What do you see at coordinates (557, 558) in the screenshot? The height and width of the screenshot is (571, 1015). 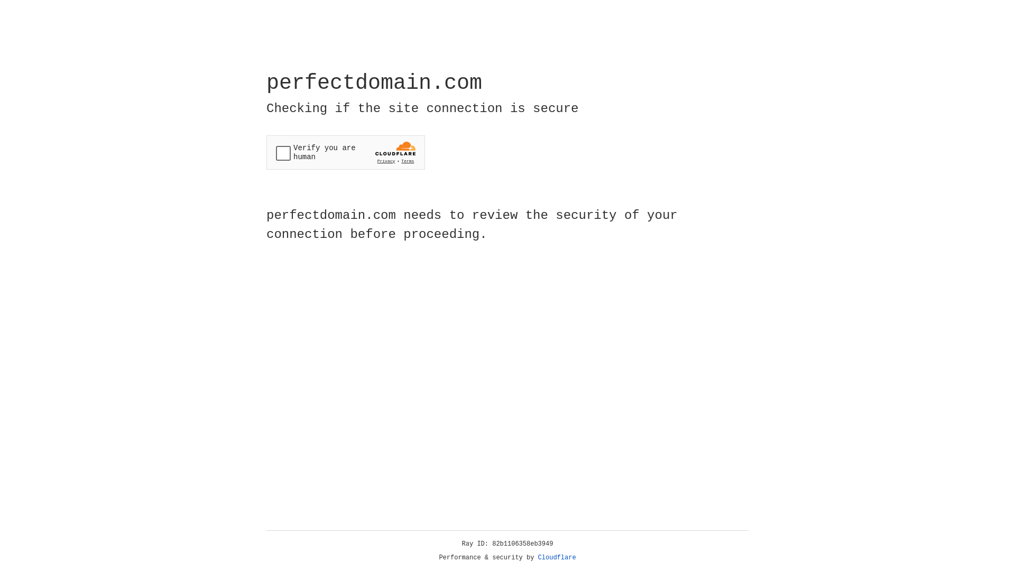 I see `Cloudflare` at bounding box center [557, 558].